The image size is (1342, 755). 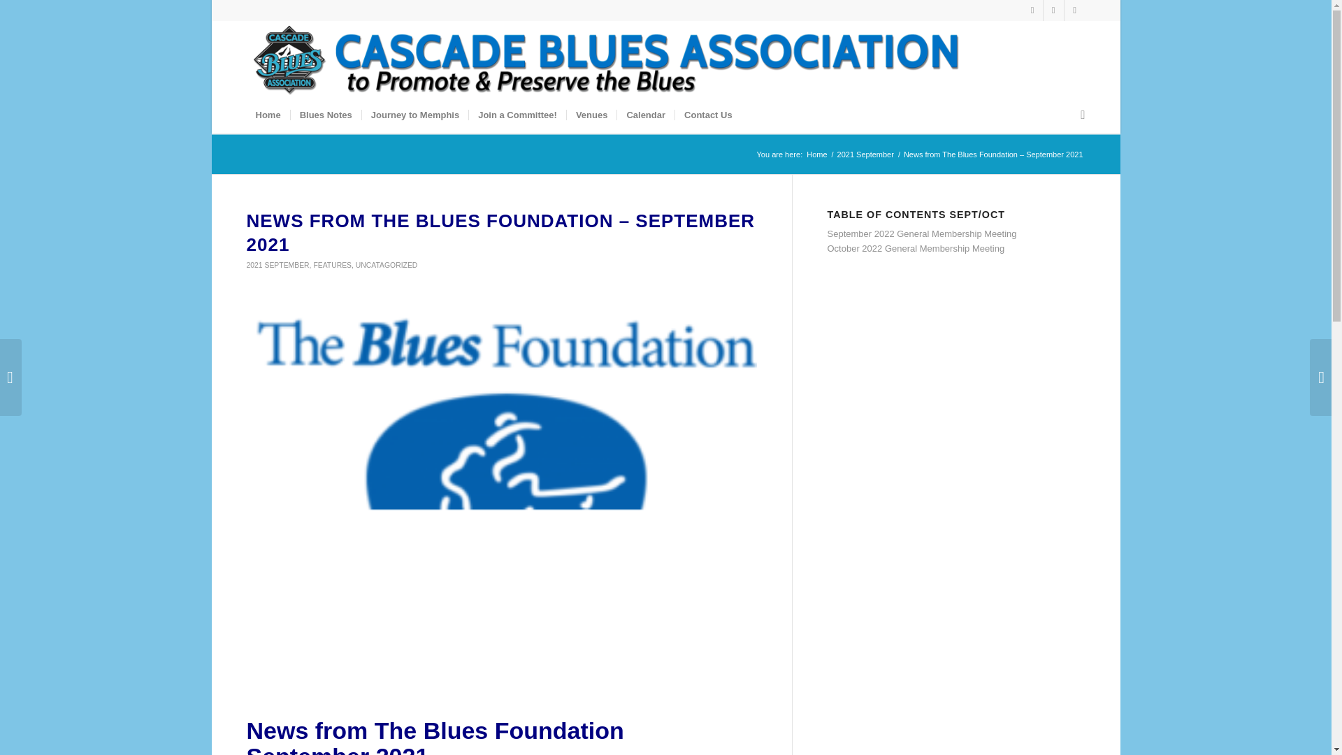 What do you see at coordinates (267, 115) in the screenshot?
I see `Home` at bounding box center [267, 115].